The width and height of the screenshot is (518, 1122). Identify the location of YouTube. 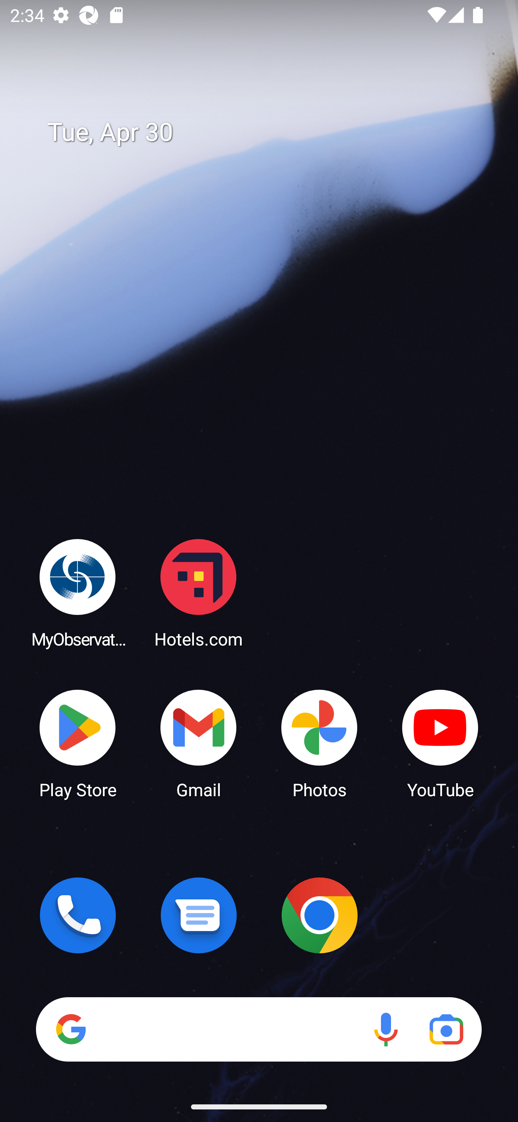
(440, 743).